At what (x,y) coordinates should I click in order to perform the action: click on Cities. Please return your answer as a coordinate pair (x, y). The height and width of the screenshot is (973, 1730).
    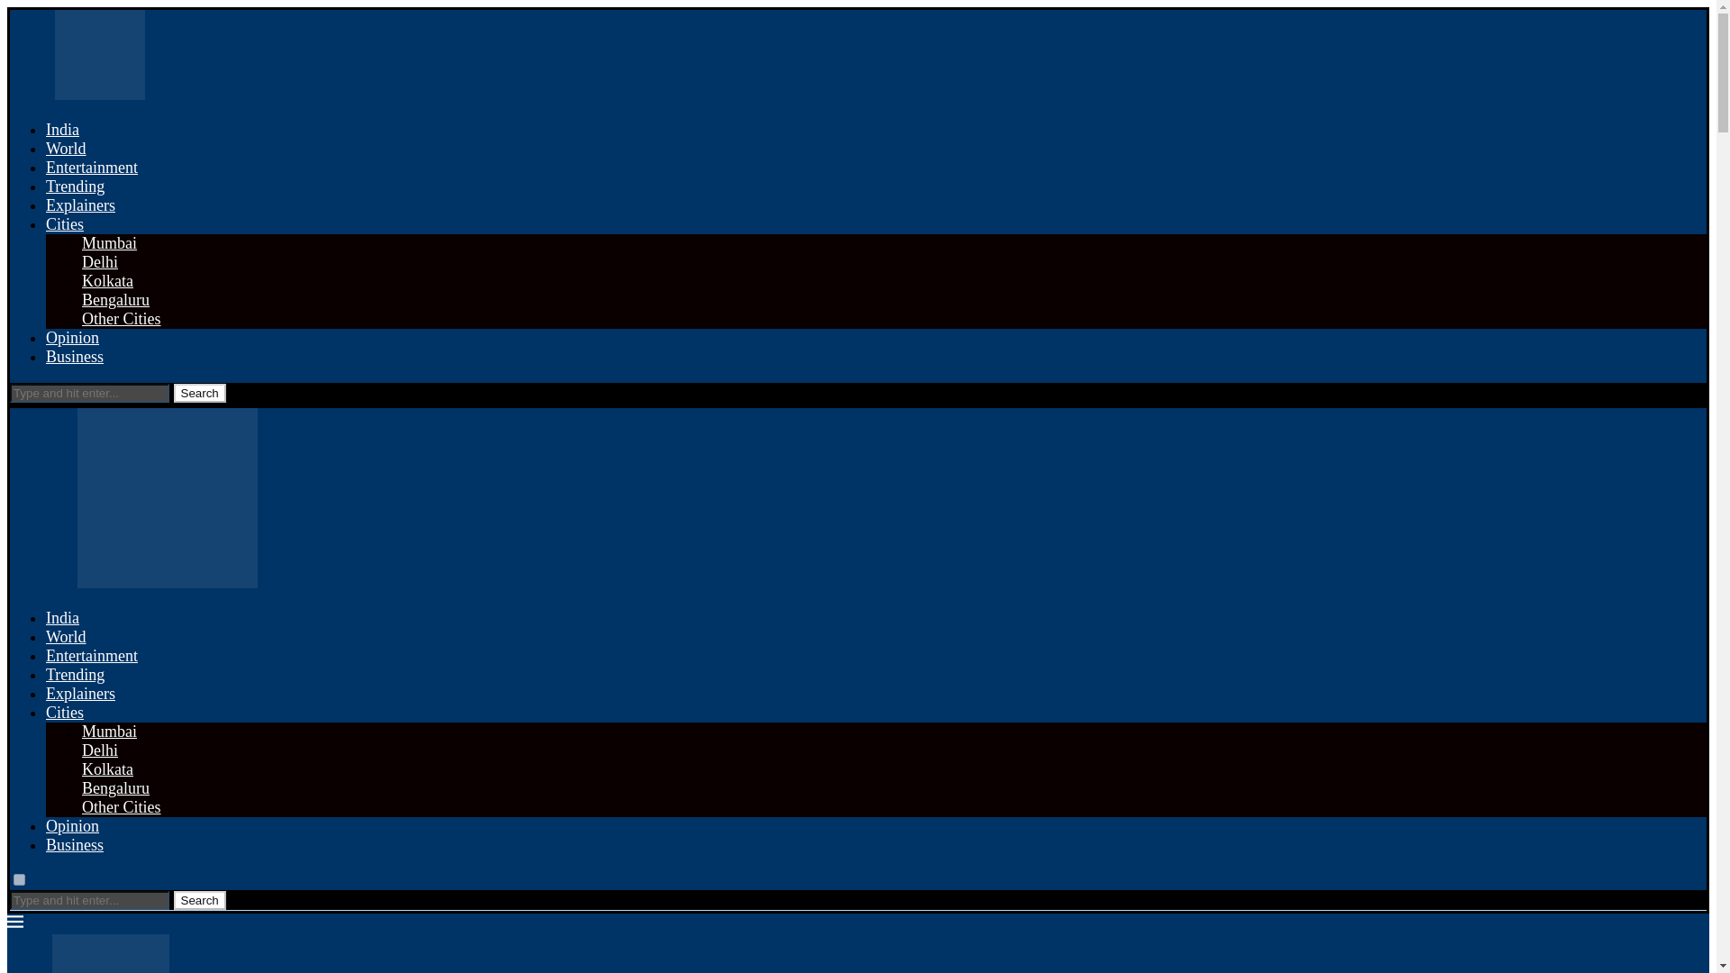
    Looking at the image, I should click on (65, 712).